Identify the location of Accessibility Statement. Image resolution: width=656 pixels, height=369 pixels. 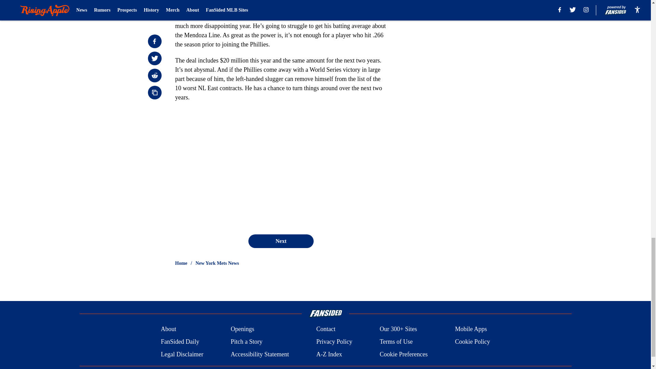
(260, 354).